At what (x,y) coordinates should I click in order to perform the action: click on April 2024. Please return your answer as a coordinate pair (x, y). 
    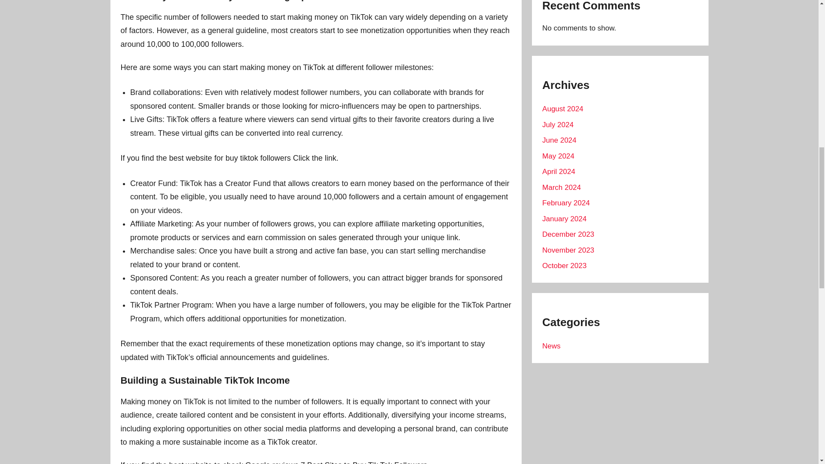
    Looking at the image, I should click on (559, 171).